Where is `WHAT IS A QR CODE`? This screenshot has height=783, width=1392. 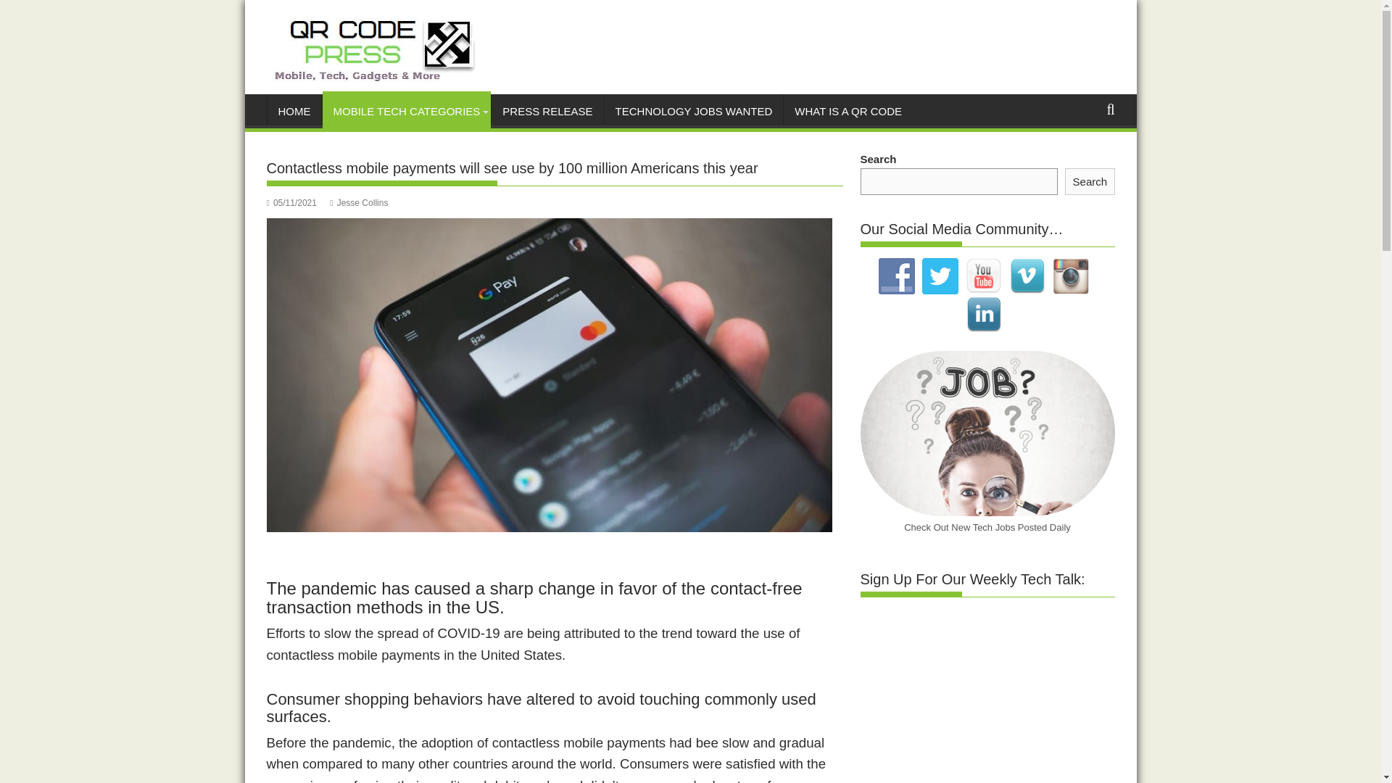
WHAT IS A QR CODE is located at coordinates (848, 112).